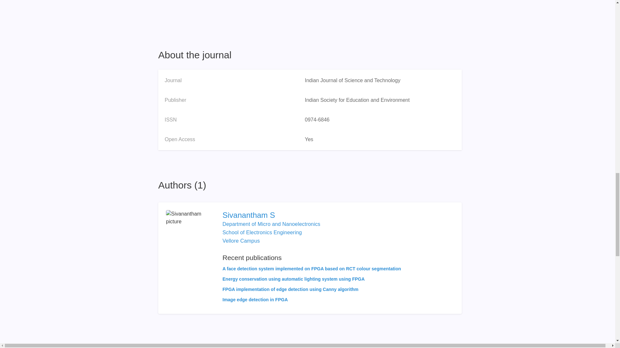  I want to click on Image edge detection in FPGA, so click(255, 300).